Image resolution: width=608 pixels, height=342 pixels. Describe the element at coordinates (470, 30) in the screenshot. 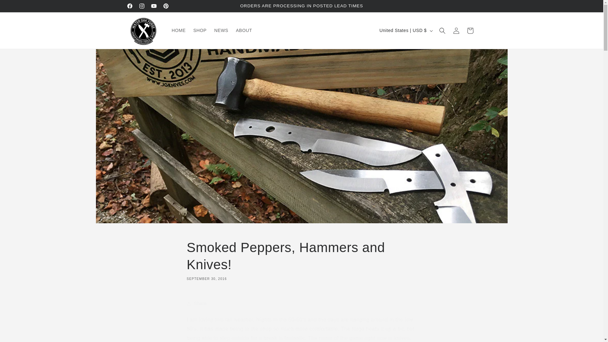

I see `Cart` at that location.